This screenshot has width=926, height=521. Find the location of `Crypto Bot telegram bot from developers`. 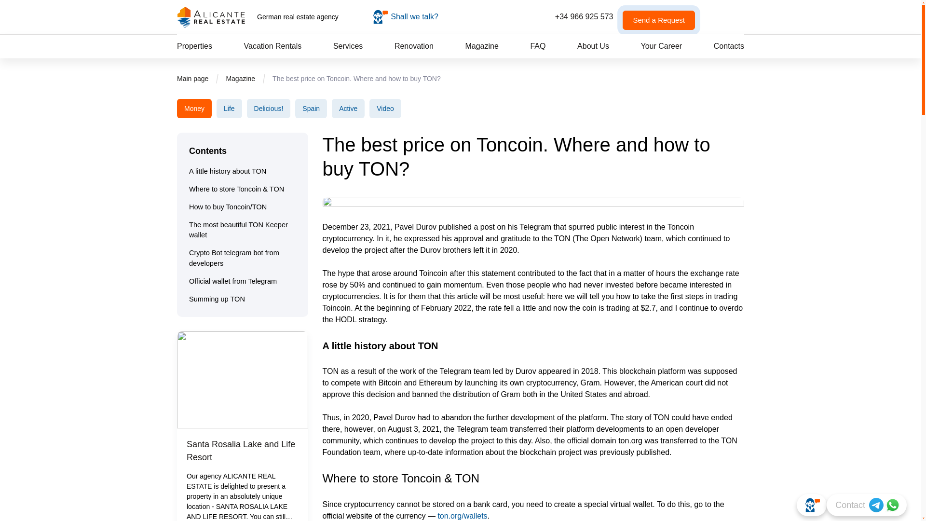

Crypto Bot telegram bot from developers is located at coordinates (242, 259).